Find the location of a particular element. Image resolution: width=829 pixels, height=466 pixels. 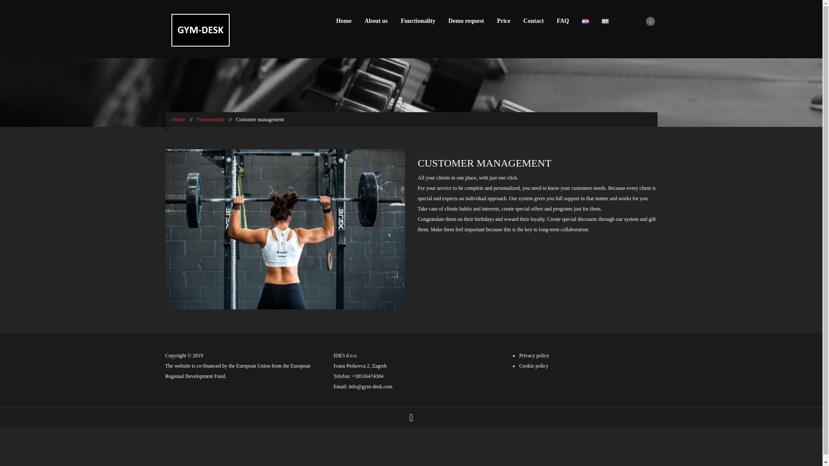

Demo request is located at coordinates (466, 21).